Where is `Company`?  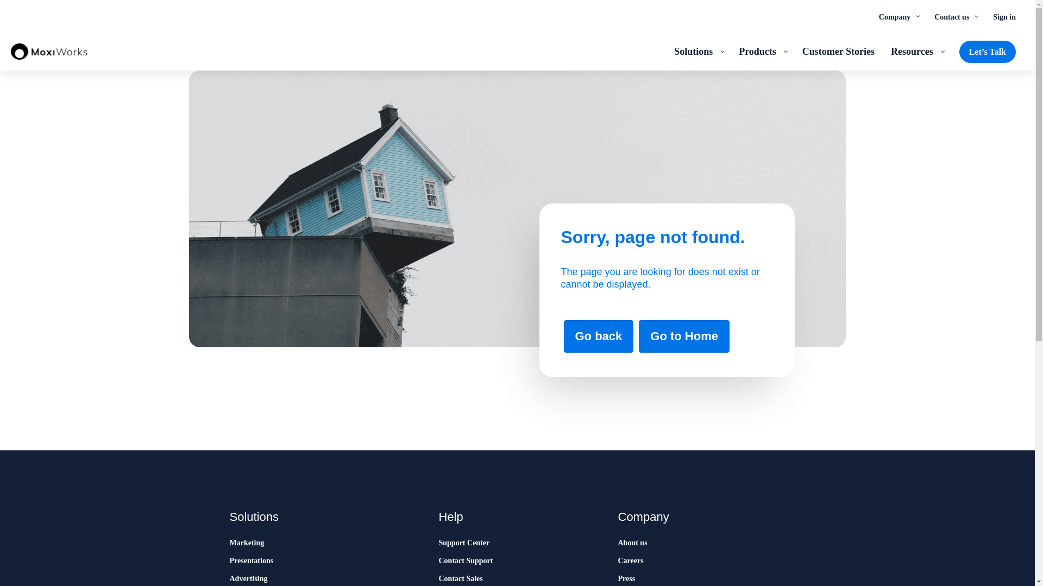
Company is located at coordinates (899, 16).